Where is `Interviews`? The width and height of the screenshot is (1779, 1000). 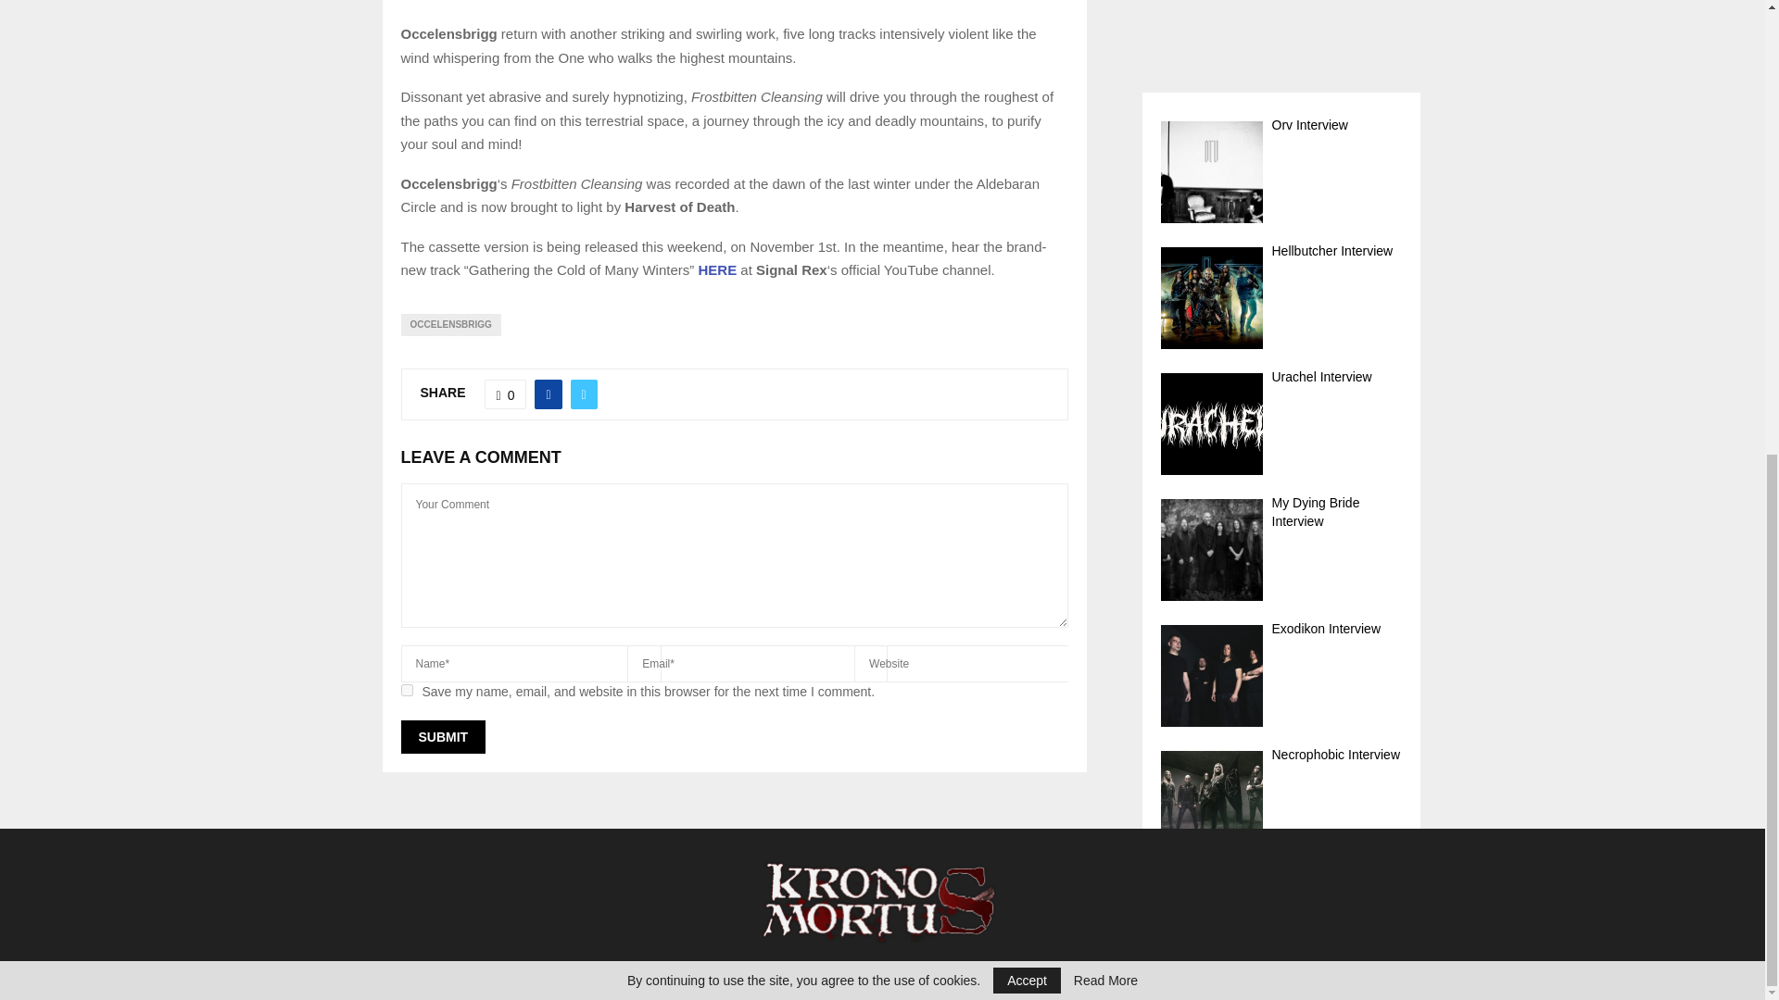 Interviews is located at coordinates (1248, 981).